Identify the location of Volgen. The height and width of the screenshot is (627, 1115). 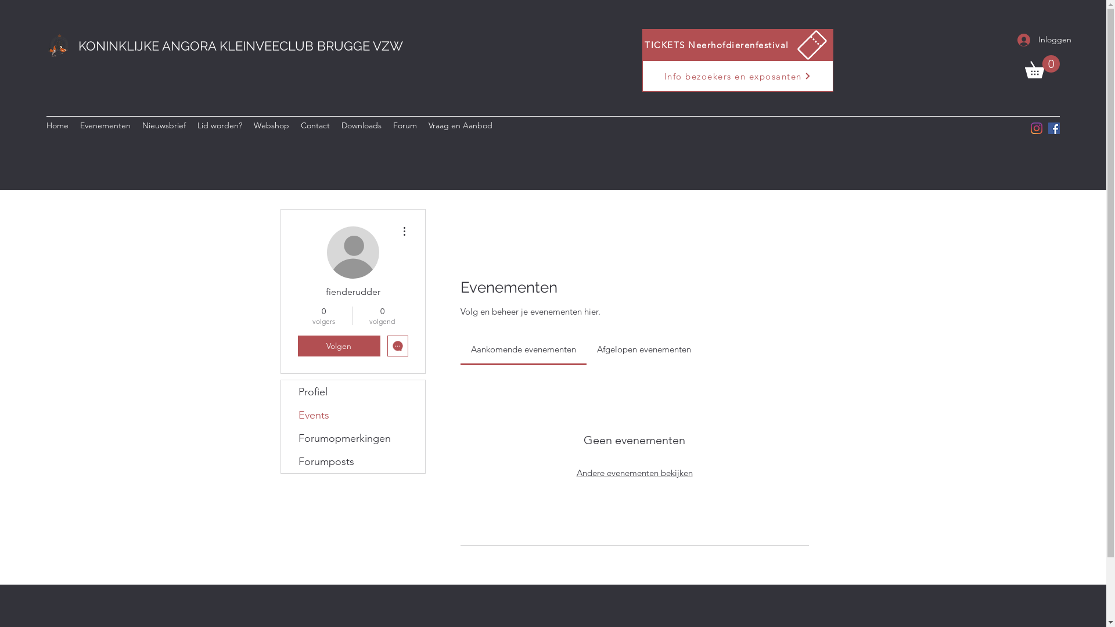
(339, 346).